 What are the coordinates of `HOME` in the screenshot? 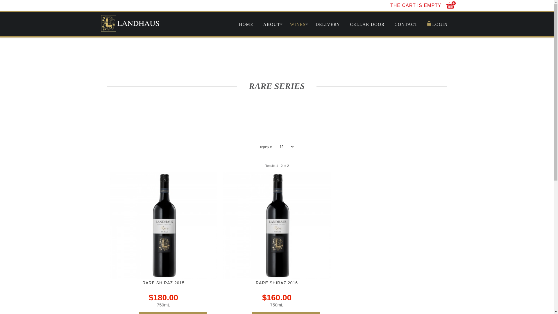 It's located at (248, 24).